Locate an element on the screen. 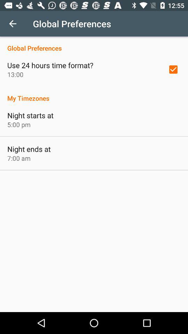  jump until the my timezones item is located at coordinates (94, 95).